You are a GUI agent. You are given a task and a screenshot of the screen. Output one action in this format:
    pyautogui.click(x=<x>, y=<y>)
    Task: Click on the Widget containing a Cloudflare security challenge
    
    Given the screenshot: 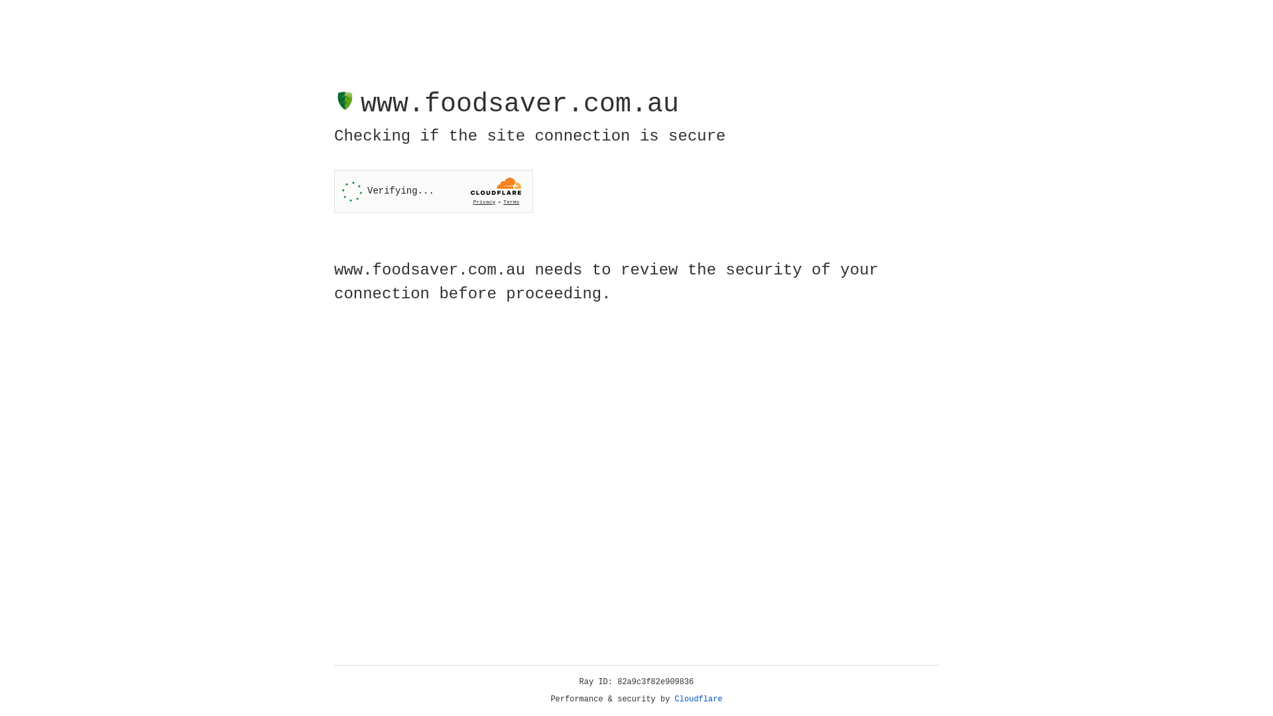 What is the action you would take?
    pyautogui.click(x=434, y=191)
    